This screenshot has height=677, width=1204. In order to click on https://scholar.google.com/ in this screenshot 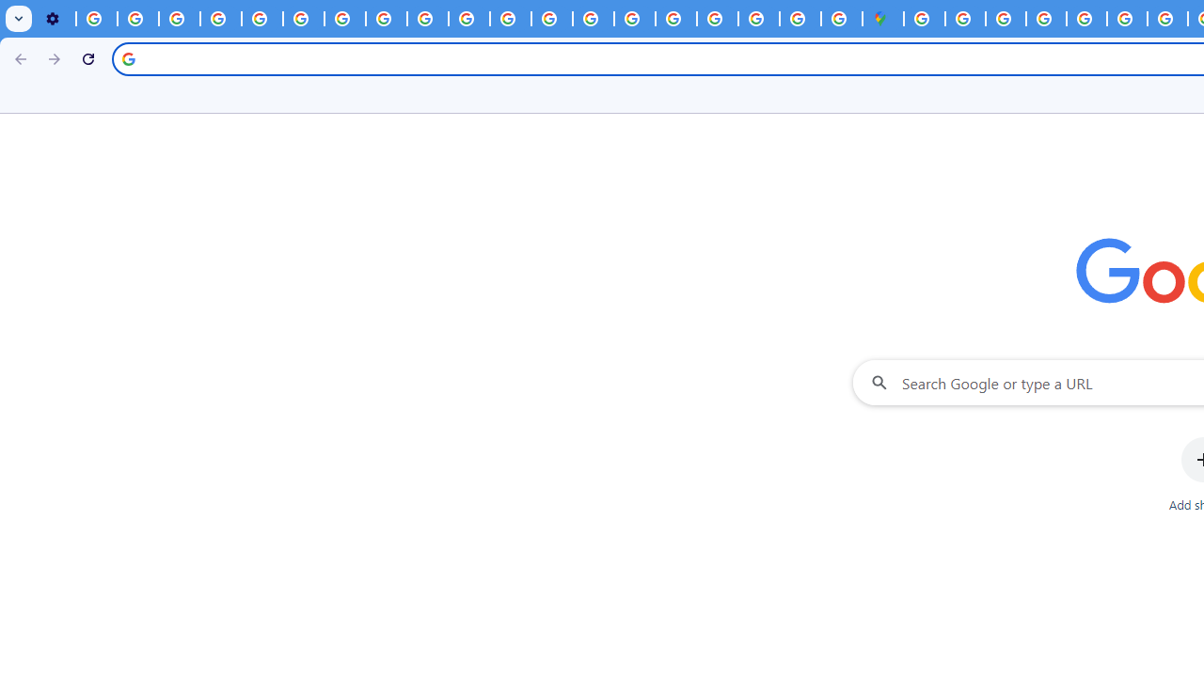, I will do `click(510, 19)`.